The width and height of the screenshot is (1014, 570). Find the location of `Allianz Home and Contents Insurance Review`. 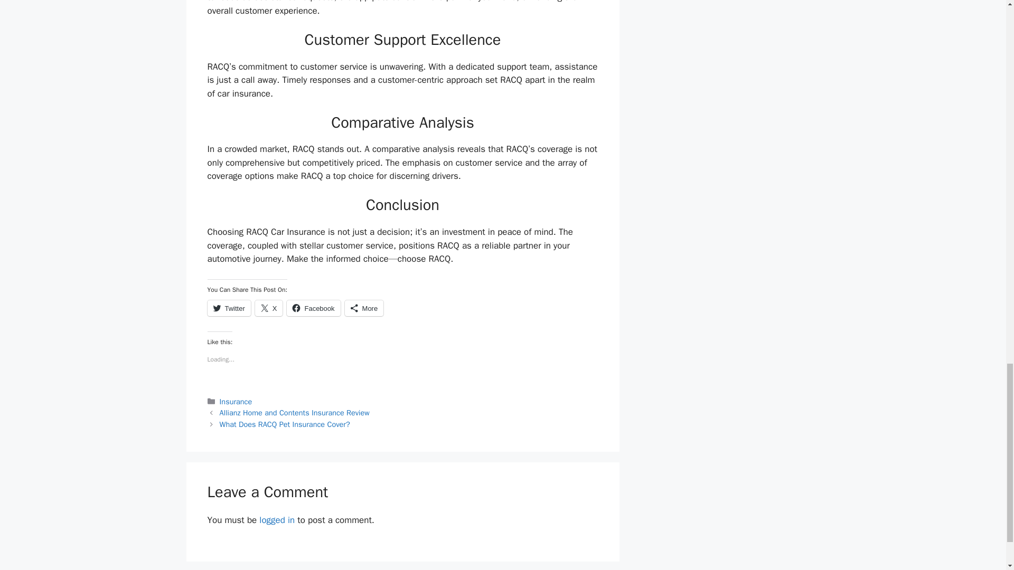

Allianz Home and Contents Insurance Review is located at coordinates (295, 413).